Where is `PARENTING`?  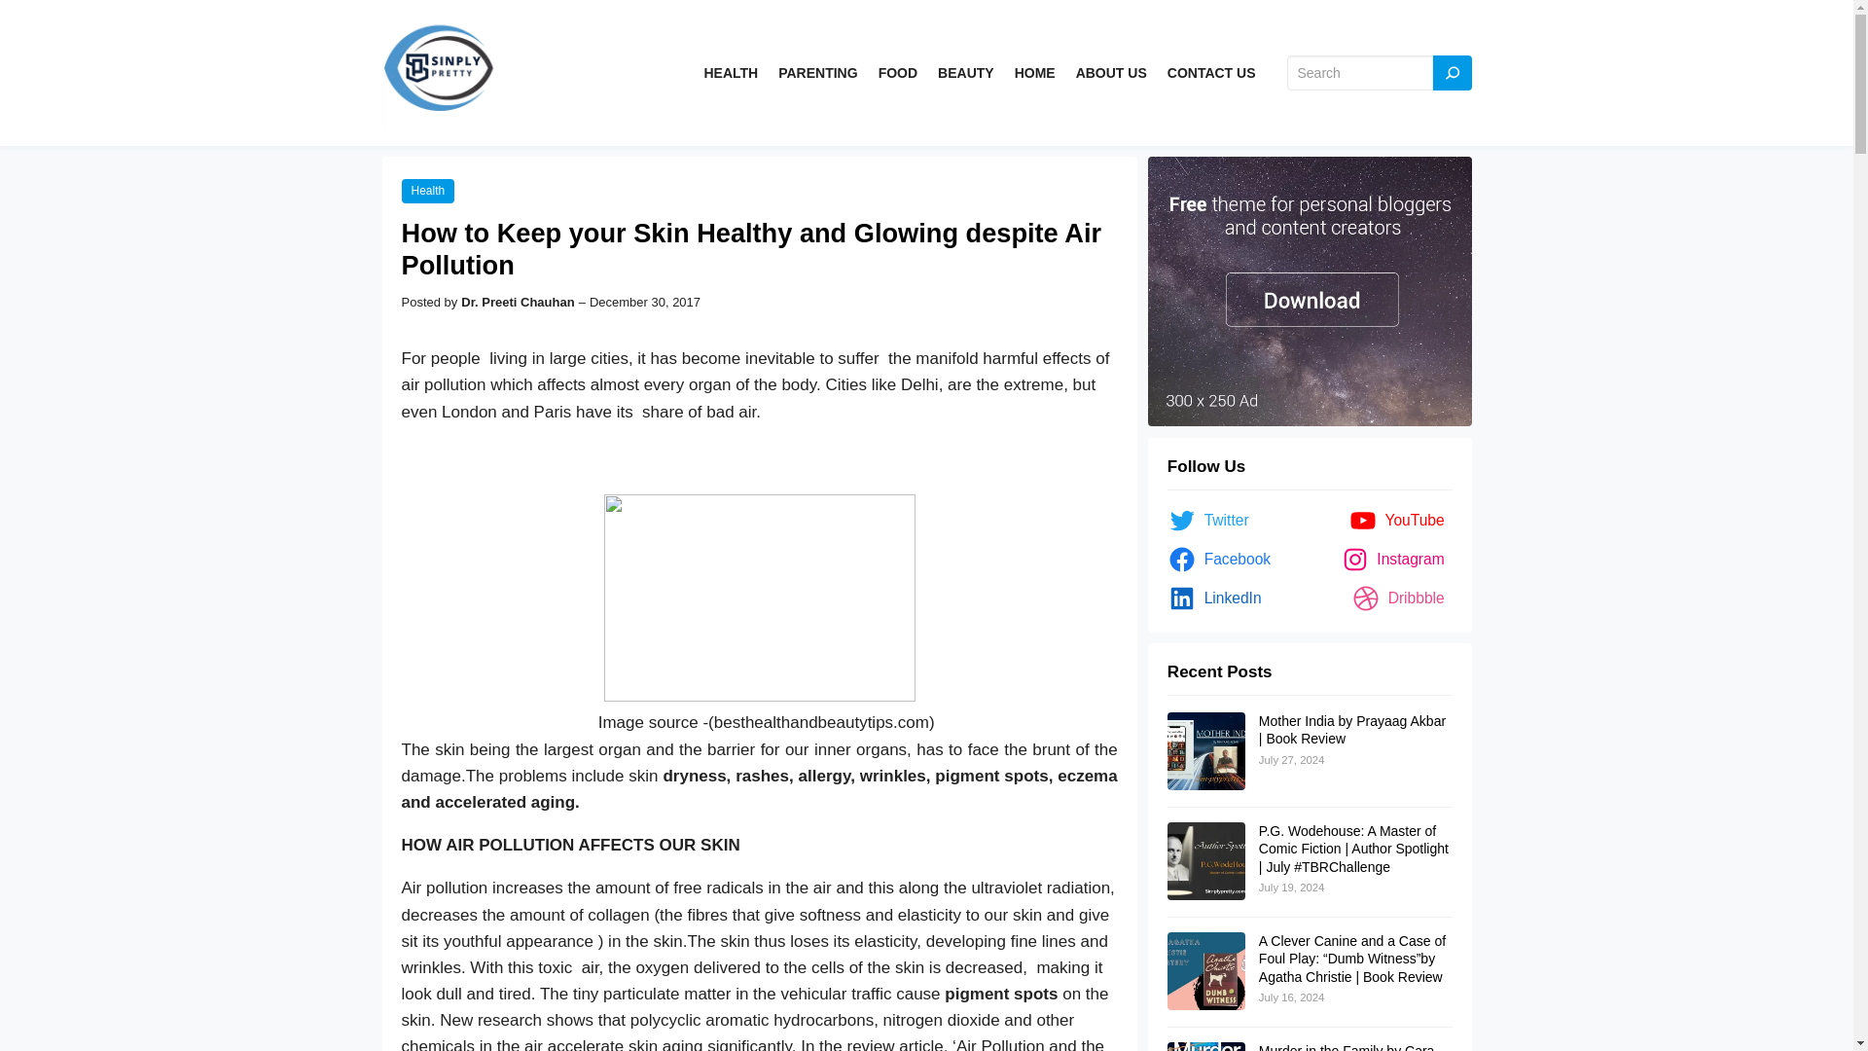 PARENTING is located at coordinates (817, 73).